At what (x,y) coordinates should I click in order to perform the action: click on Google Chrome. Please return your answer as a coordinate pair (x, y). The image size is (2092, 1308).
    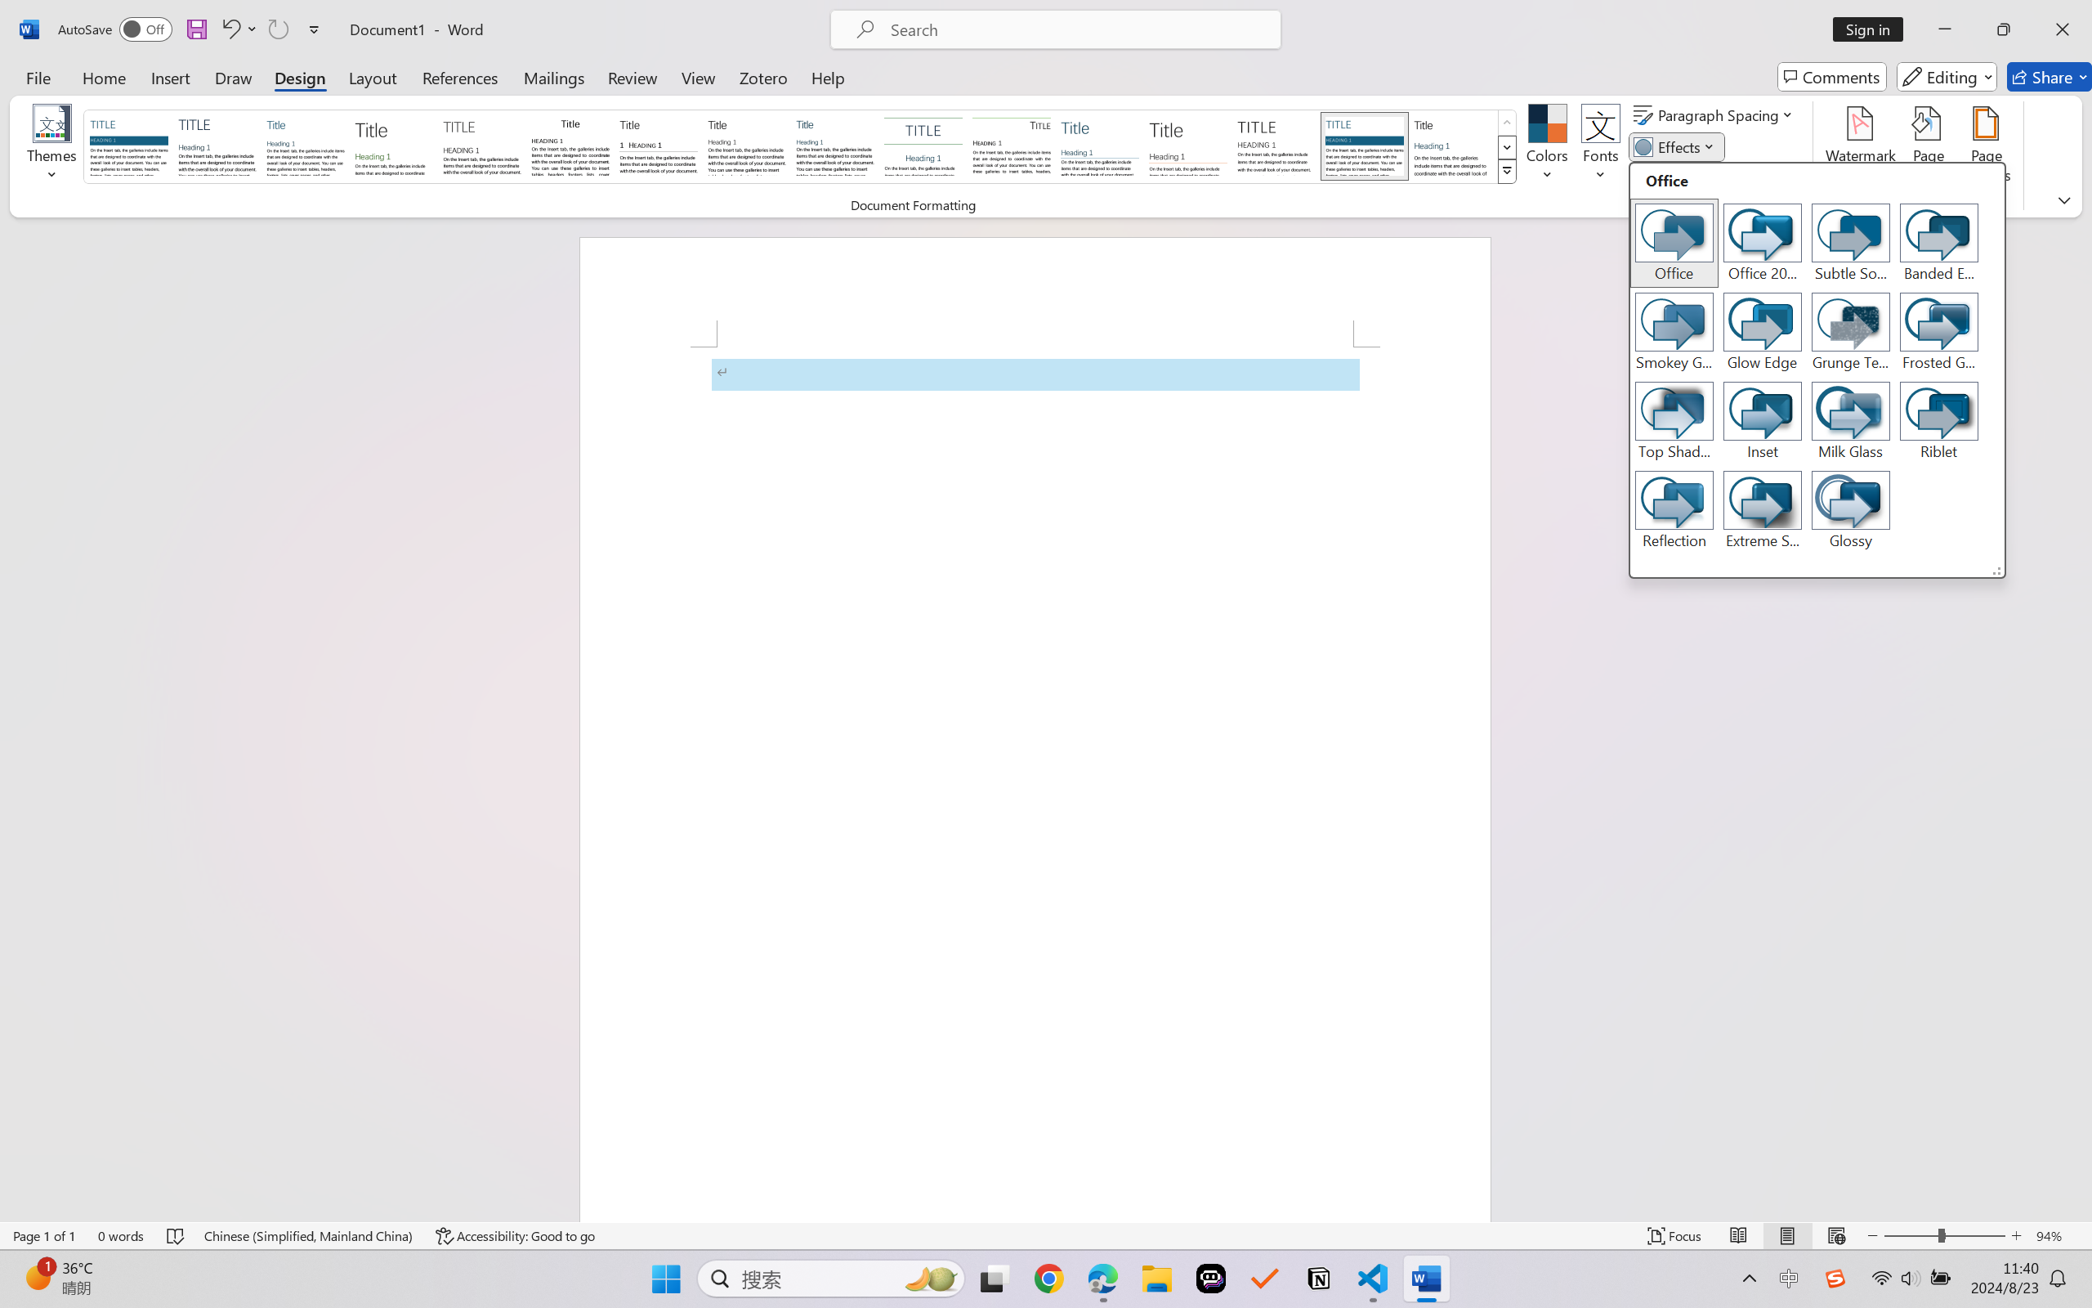
    Looking at the image, I should click on (1048, 1279).